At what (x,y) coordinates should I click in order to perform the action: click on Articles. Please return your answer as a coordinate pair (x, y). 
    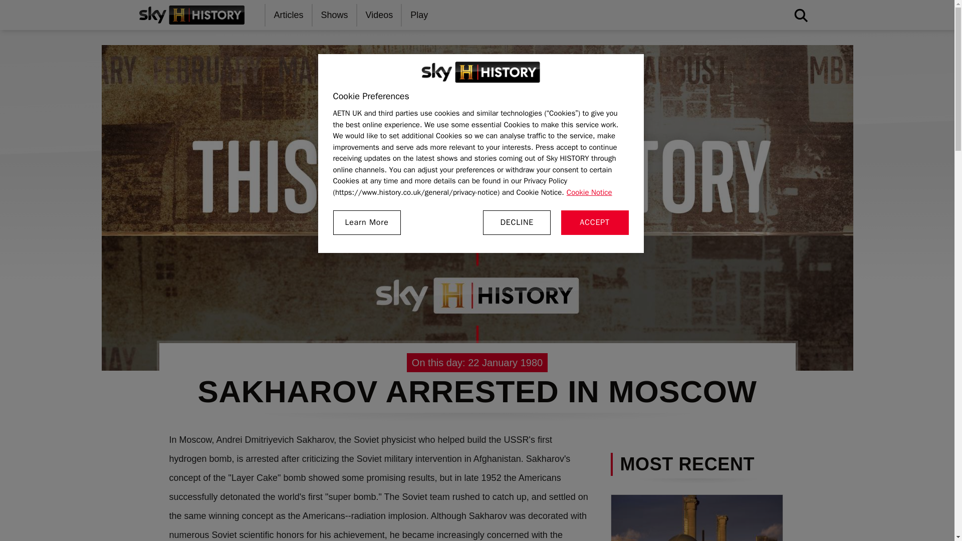
    Looking at the image, I should click on (289, 15).